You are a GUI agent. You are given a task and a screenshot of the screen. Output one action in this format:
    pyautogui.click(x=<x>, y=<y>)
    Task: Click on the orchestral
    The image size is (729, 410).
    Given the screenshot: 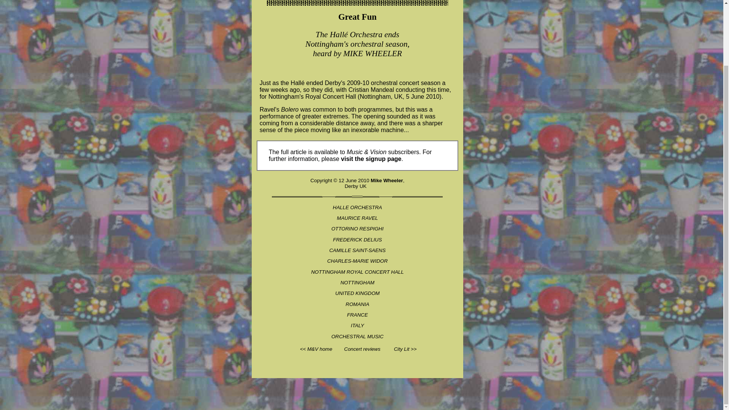 What is the action you would take?
    pyautogui.click(x=384, y=83)
    